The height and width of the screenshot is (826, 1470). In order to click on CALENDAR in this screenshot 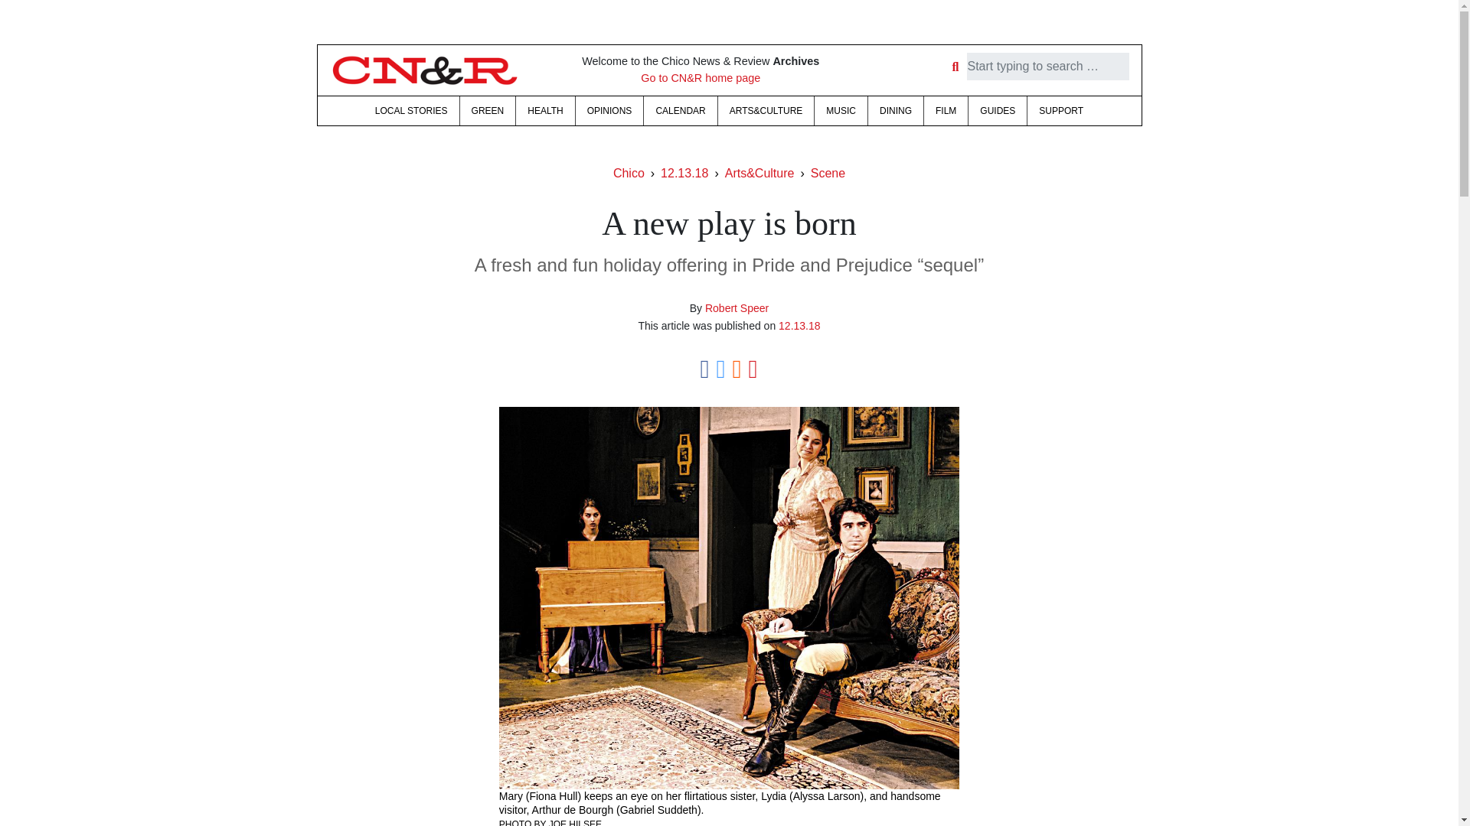, I will do `click(680, 111)`.